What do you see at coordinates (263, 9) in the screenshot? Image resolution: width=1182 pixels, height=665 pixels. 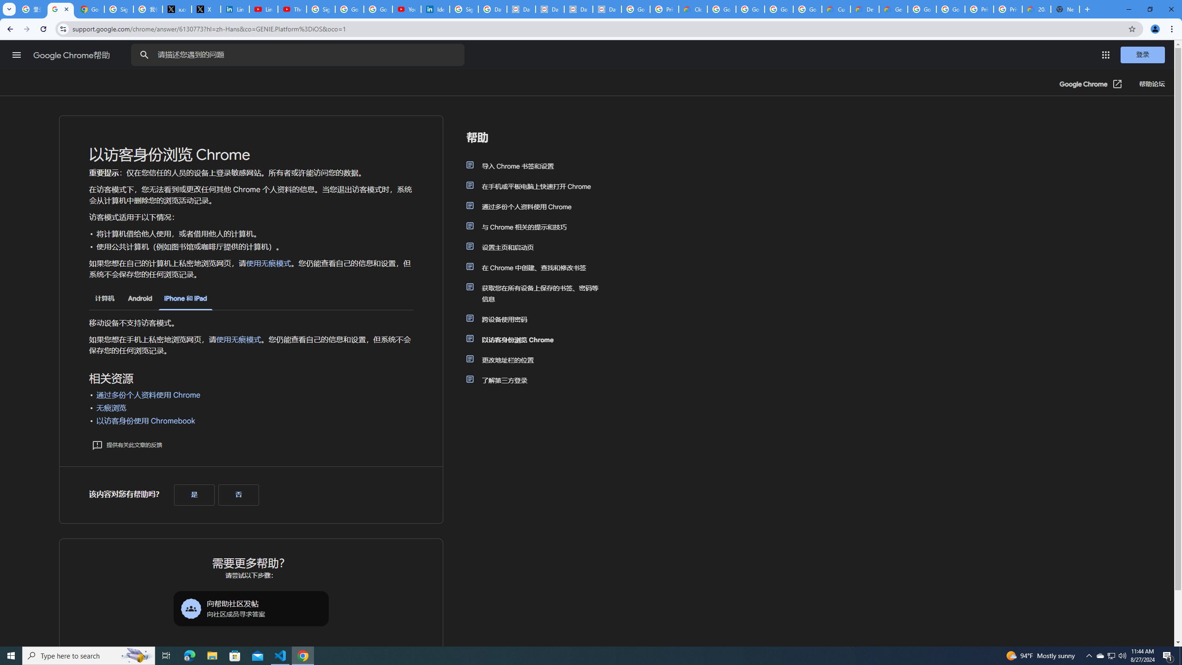 I see `LinkedIn - YouTube` at bounding box center [263, 9].